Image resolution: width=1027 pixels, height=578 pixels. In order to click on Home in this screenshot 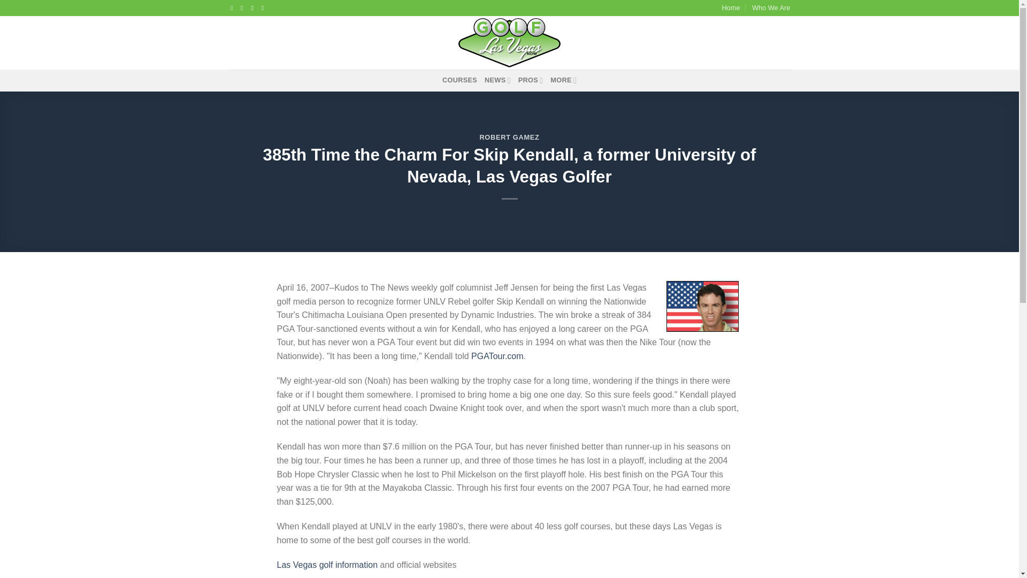, I will do `click(731, 8)`.